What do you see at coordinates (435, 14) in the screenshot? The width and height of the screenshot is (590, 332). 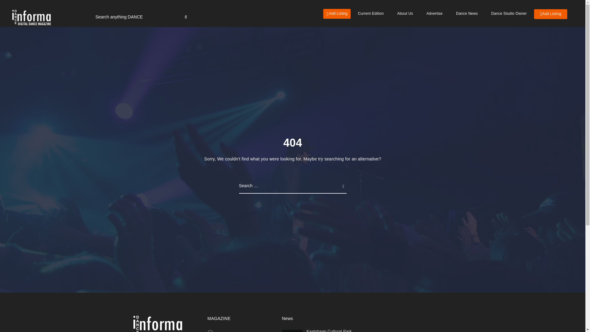 I see `Advertise` at bounding box center [435, 14].